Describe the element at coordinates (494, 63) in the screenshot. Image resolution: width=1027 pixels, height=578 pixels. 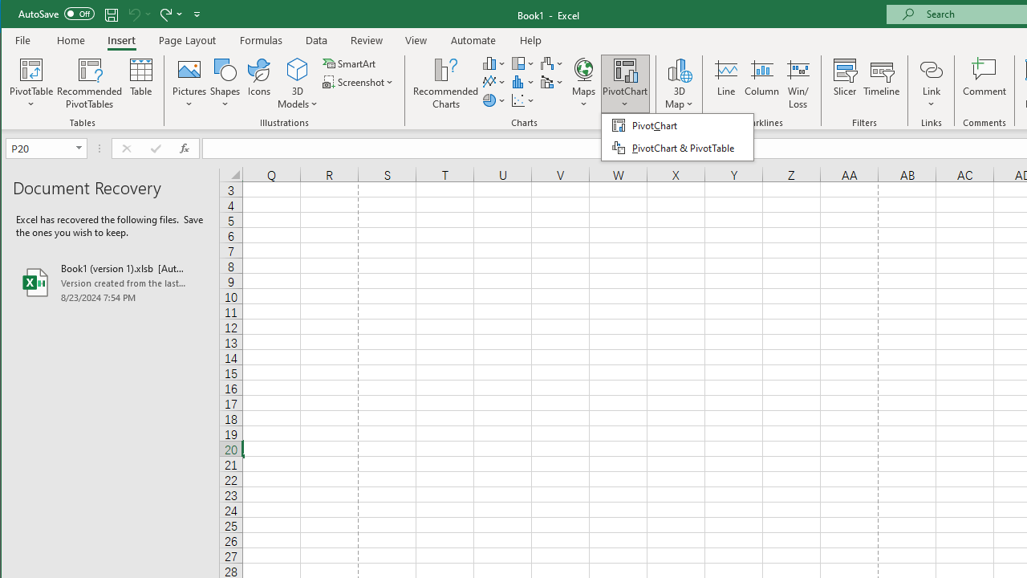
I see `Insert Column or Bar Chart` at that location.